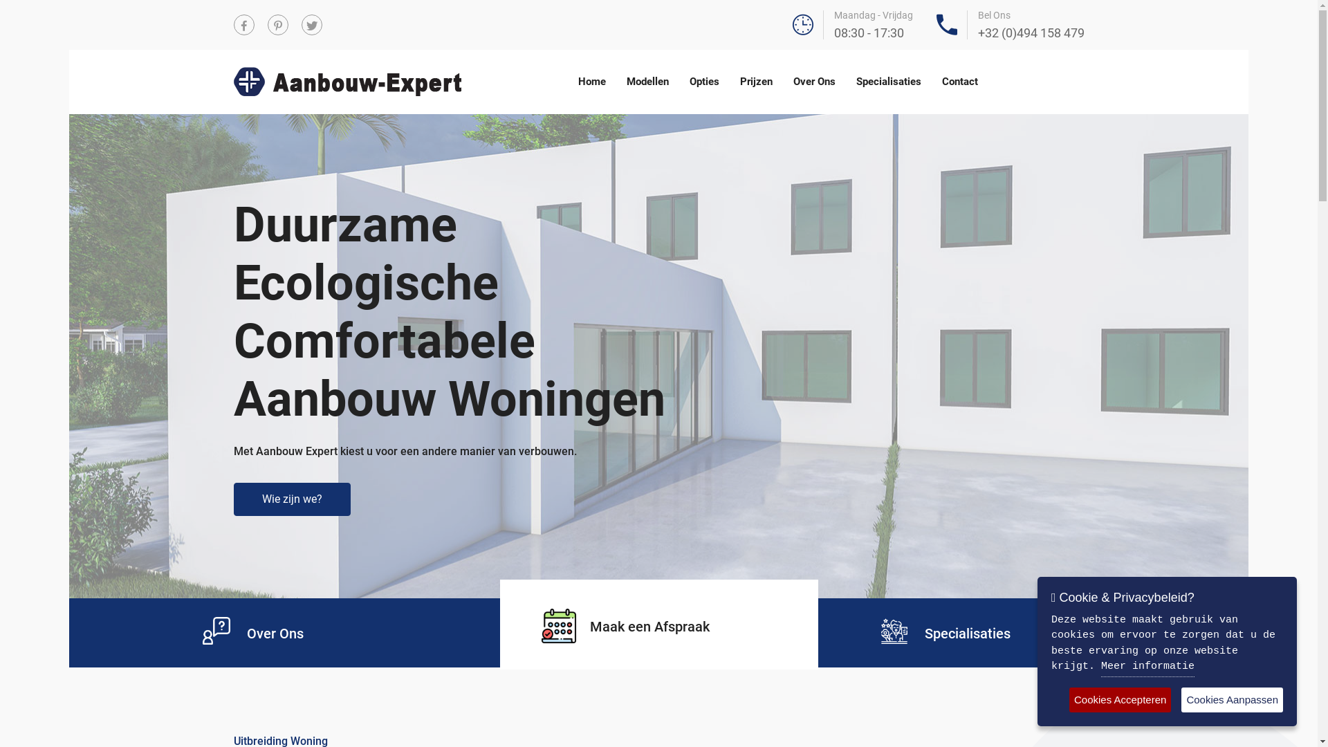 The image size is (1328, 747). What do you see at coordinates (1120, 700) in the screenshot?
I see `Cookies Accepteren` at bounding box center [1120, 700].